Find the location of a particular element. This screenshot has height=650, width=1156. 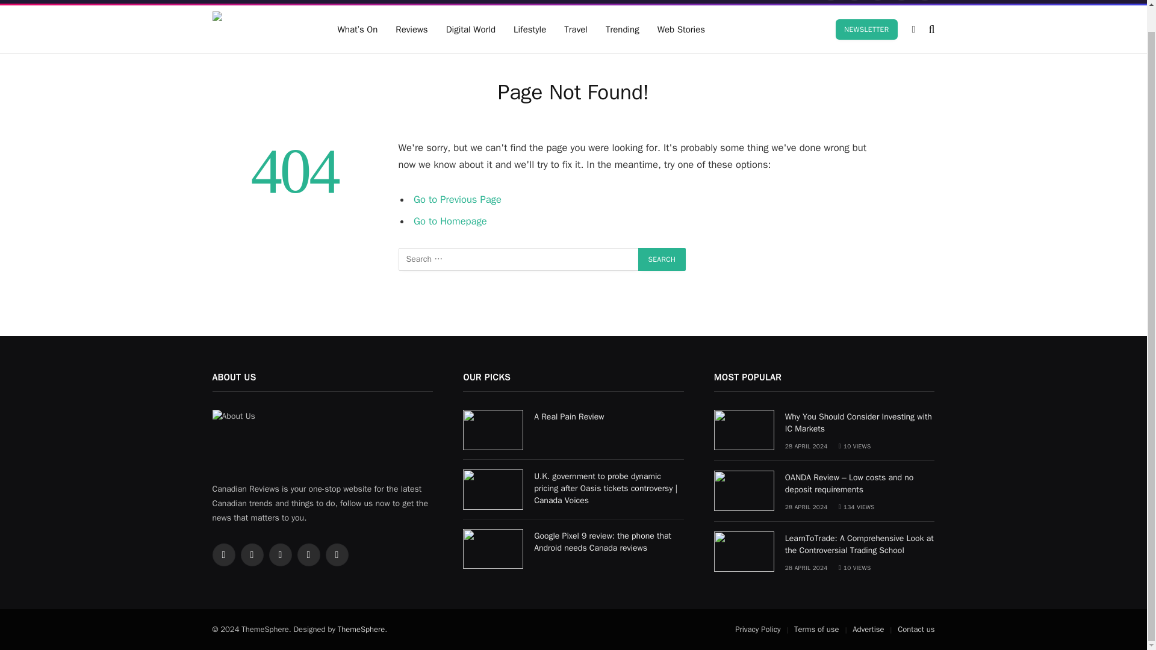

Digital World is located at coordinates (470, 29).